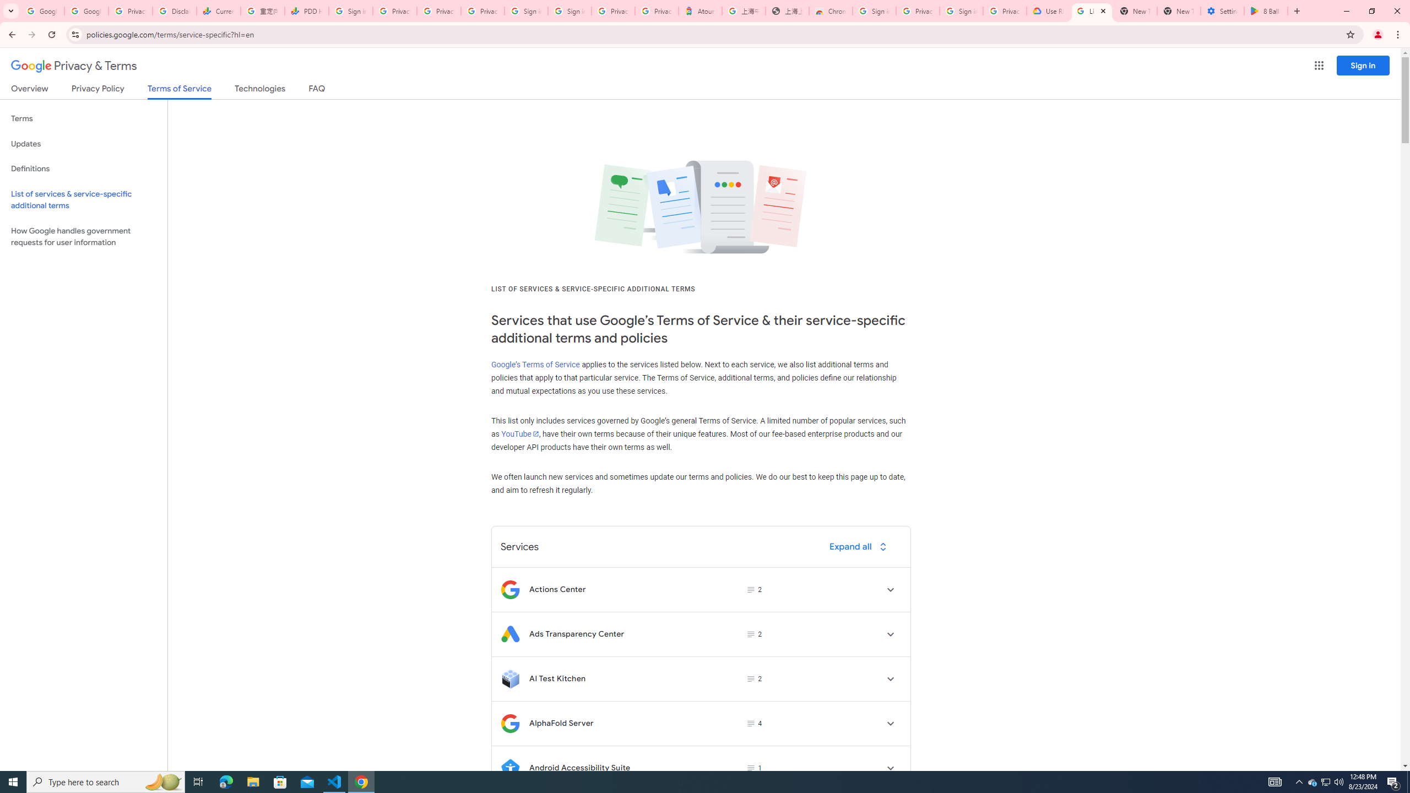 Image resolution: width=1410 pixels, height=793 pixels. Describe the element at coordinates (84, 169) in the screenshot. I see `Definitions` at that location.